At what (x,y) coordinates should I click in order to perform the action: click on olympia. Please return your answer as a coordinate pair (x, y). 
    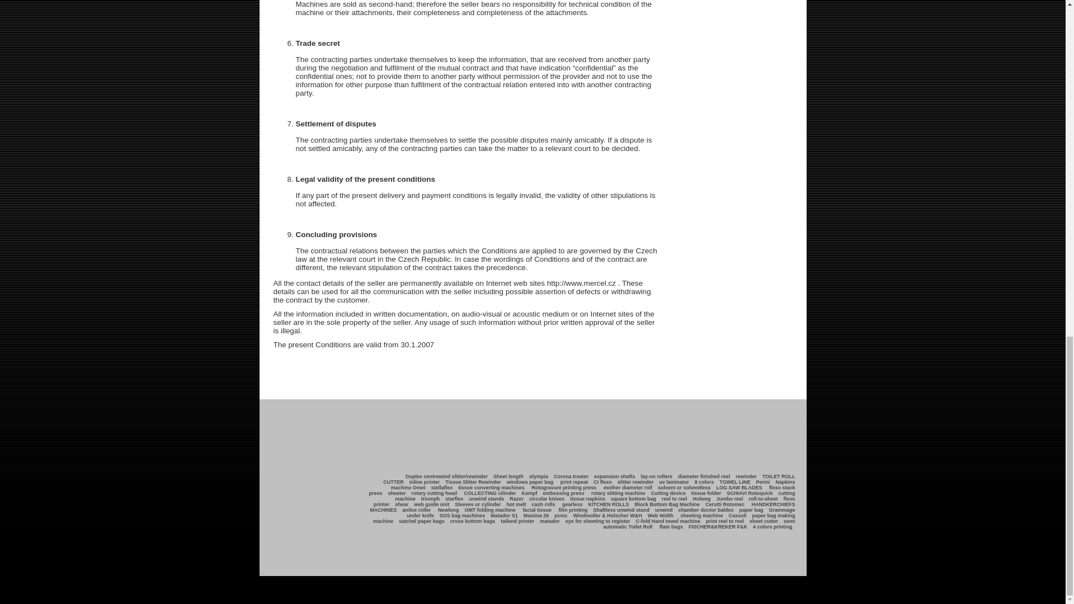
    Looking at the image, I should click on (538, 476).